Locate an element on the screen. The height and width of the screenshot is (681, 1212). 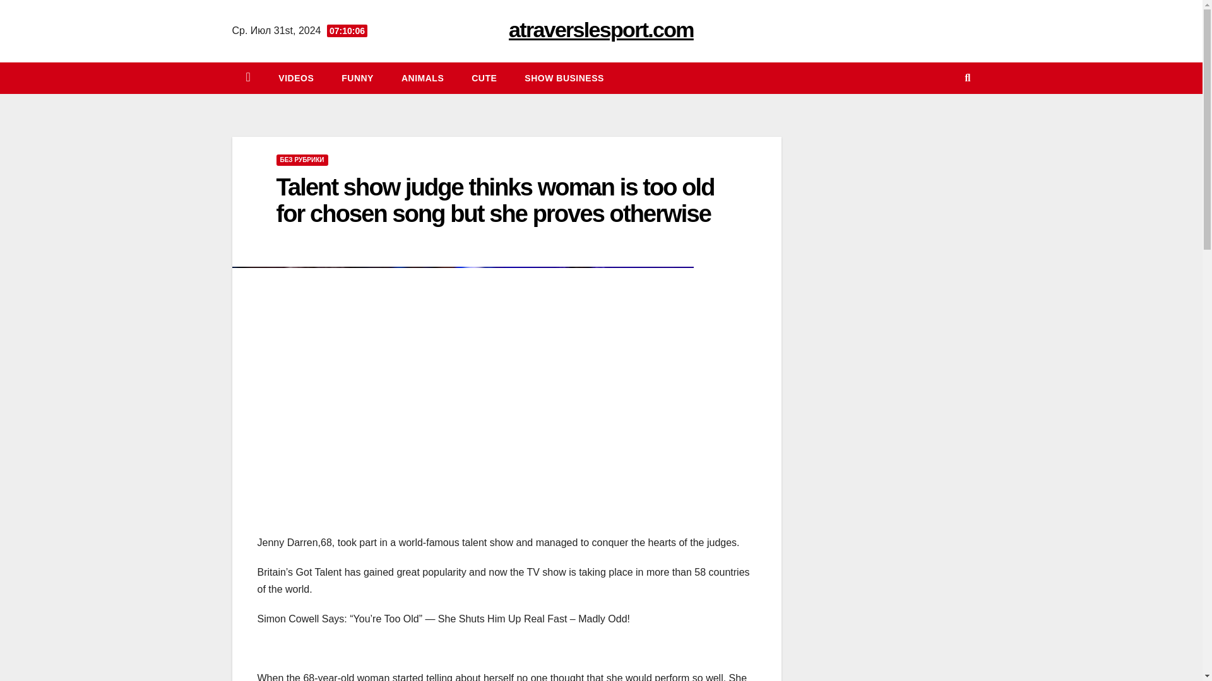
Videos is located at coordinates (295, 78).